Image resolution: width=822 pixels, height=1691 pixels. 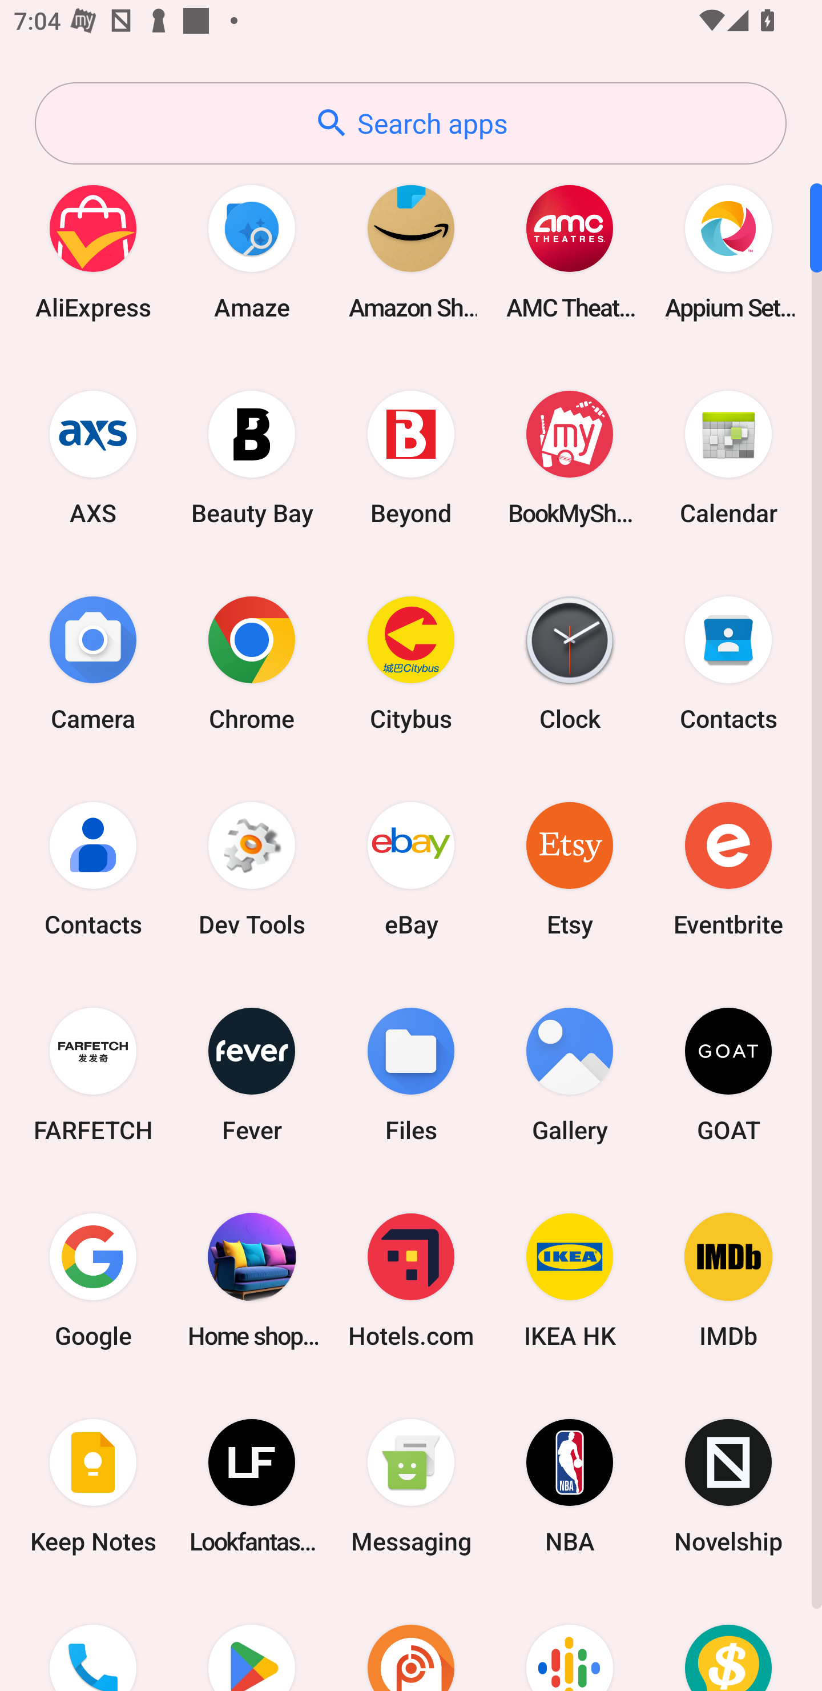 What do you see at coordinates (252, 457) in the screenshot?
I see `Beauty Bay` at bounding box center [252, 457].